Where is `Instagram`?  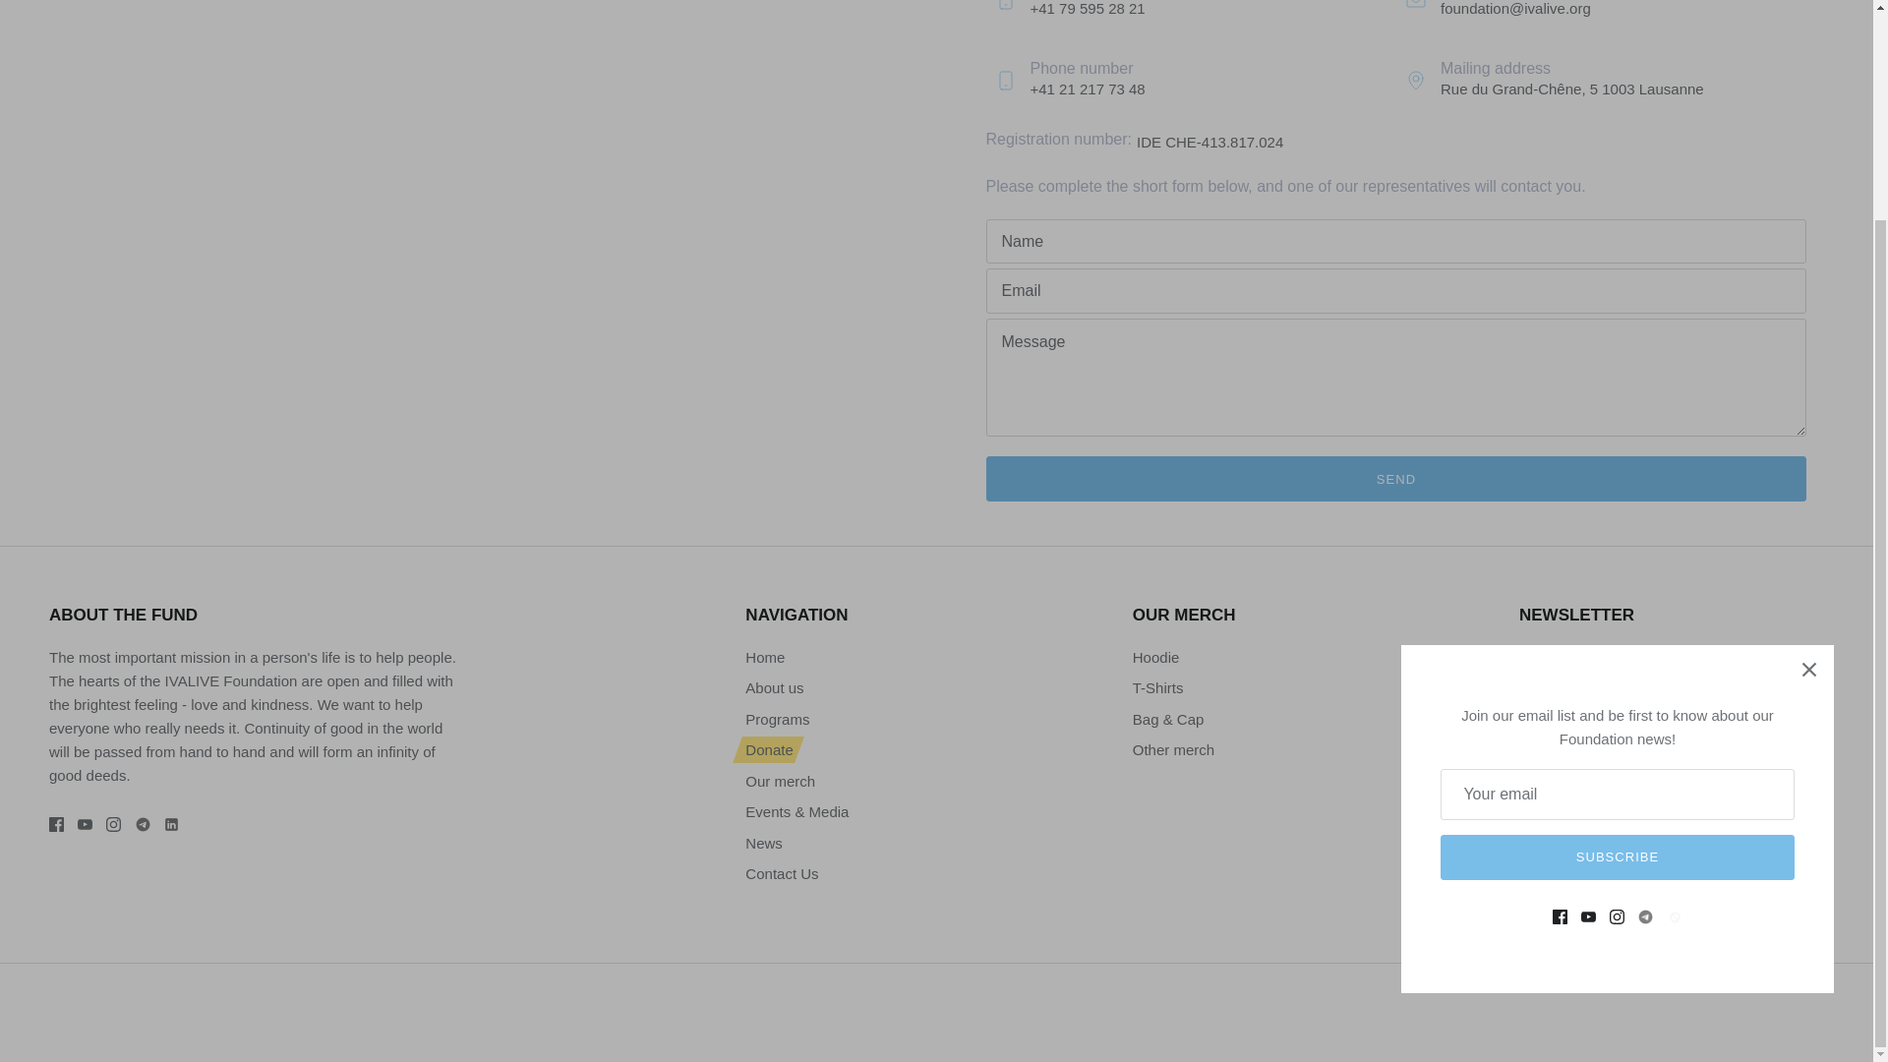
Instagram is located at coordinates (112, 824).